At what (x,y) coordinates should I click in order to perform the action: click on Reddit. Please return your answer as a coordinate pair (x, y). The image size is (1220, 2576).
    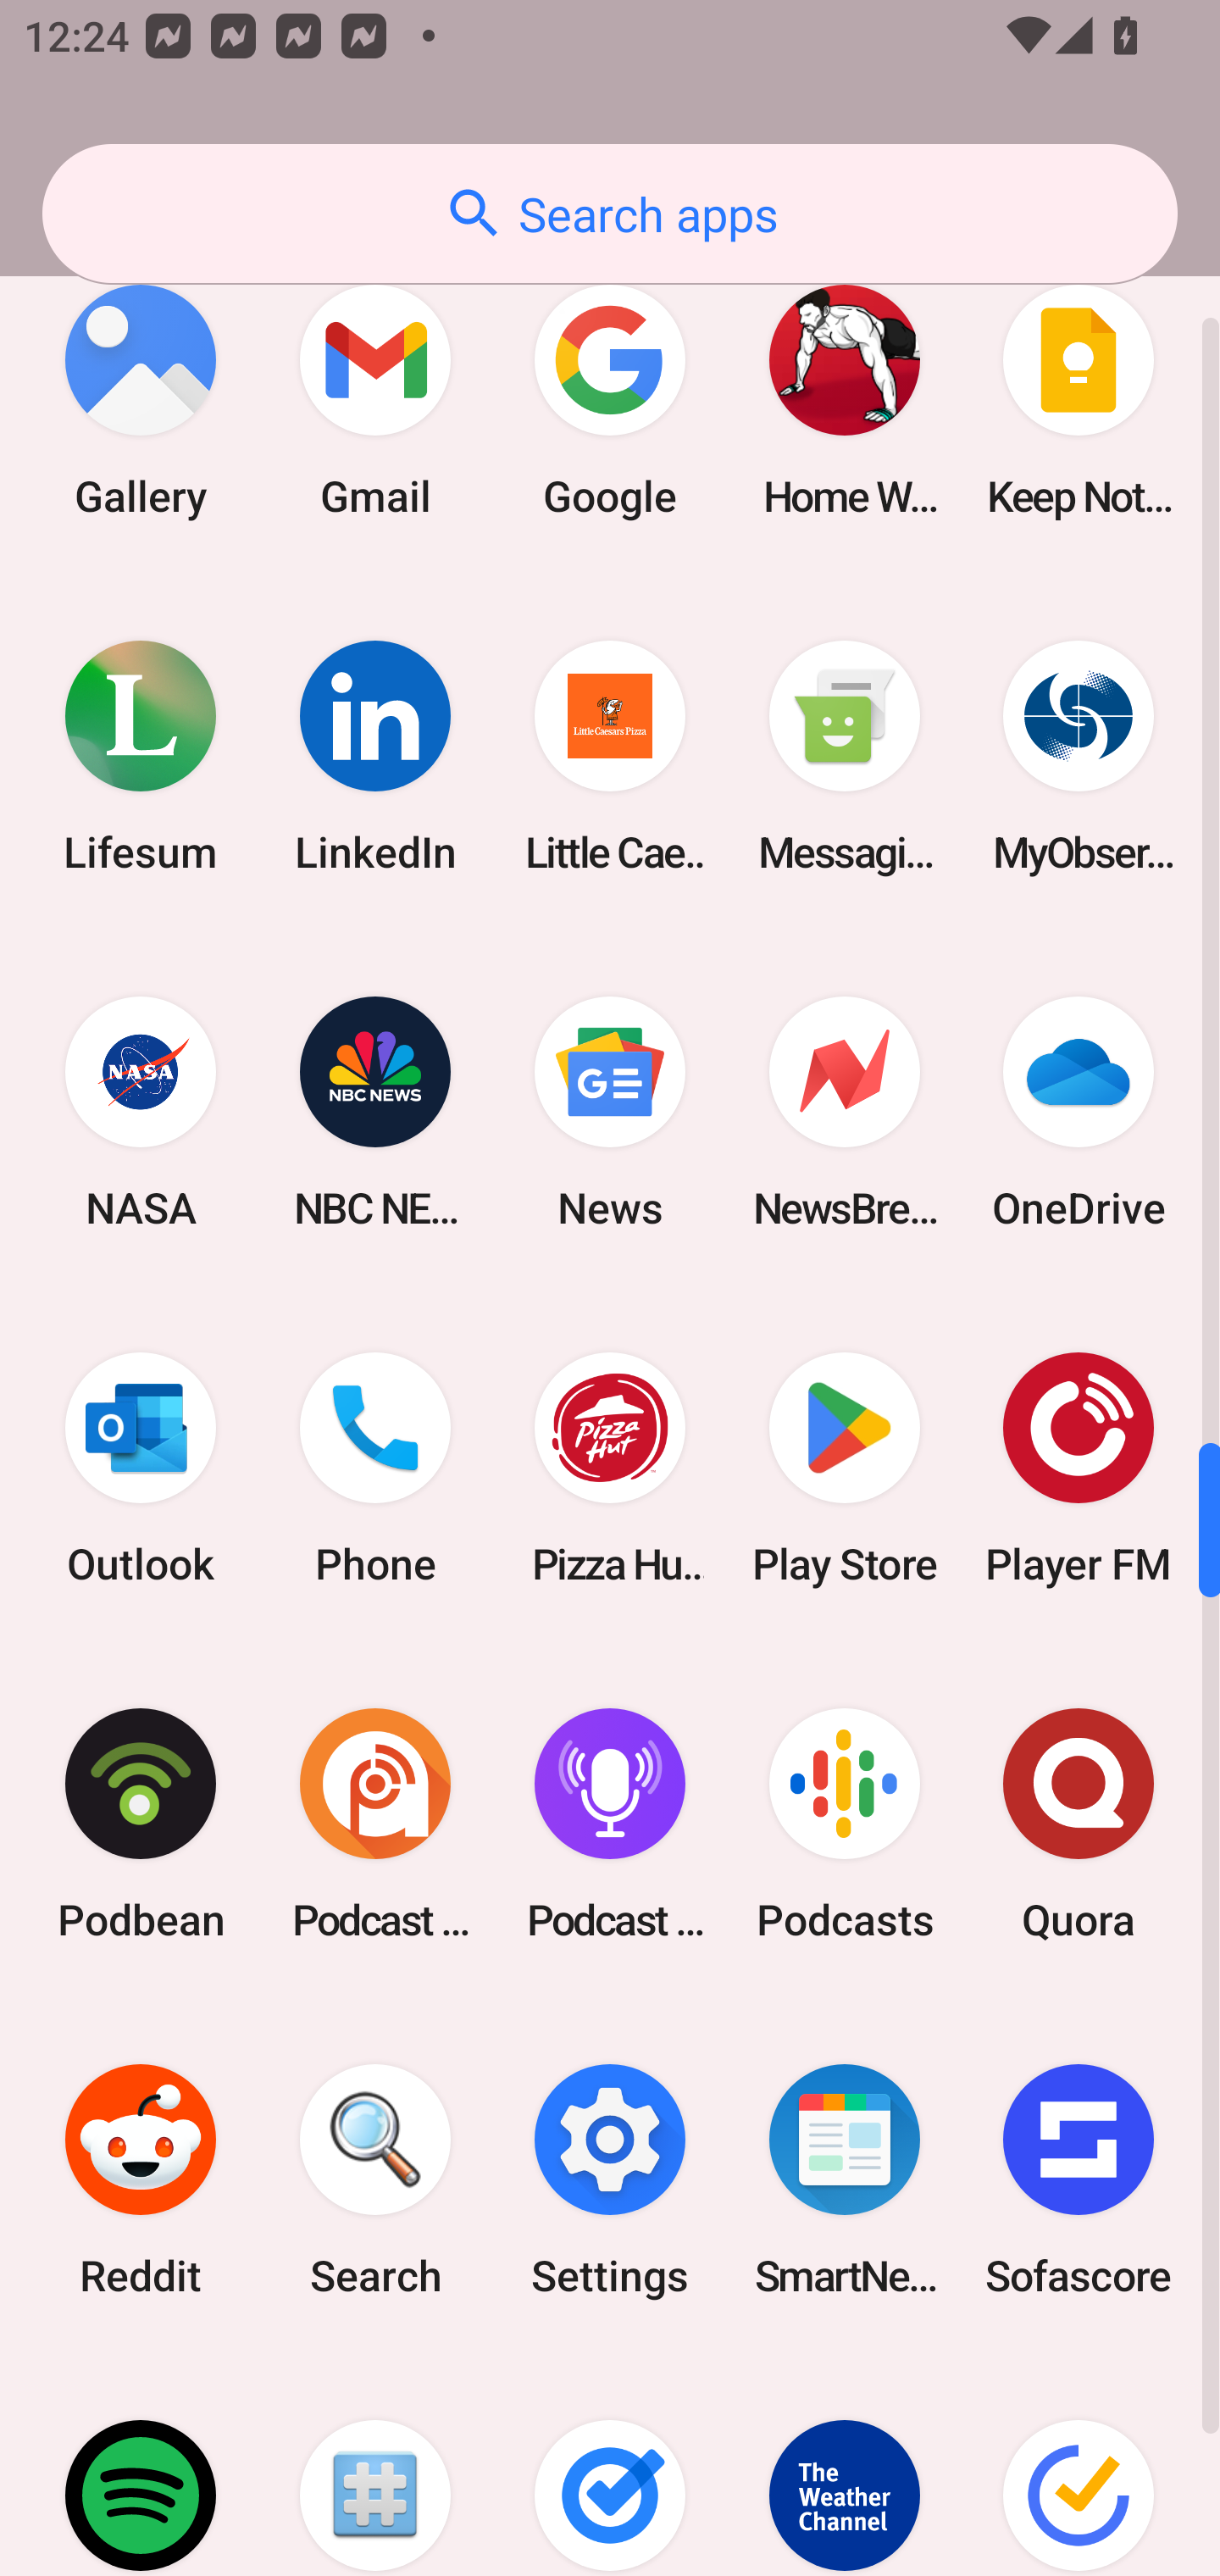
    Looking at the image, I should click on (141, 2179).